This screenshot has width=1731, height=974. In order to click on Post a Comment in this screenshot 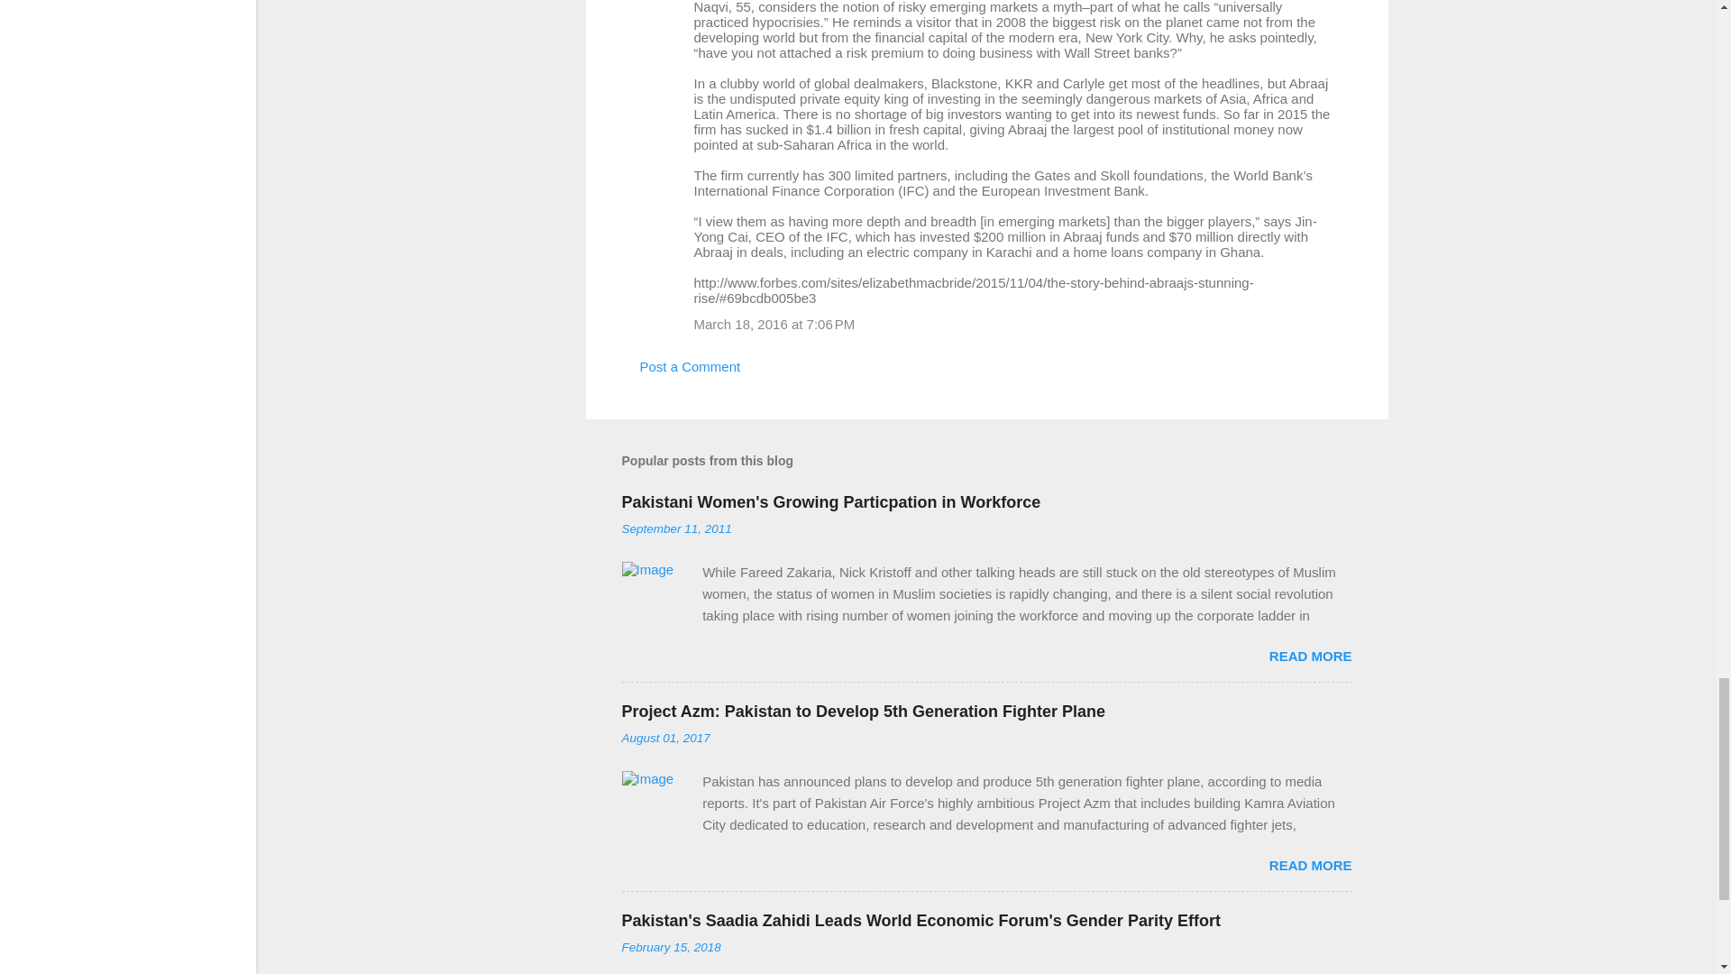, I will do `click(691, 366)`.